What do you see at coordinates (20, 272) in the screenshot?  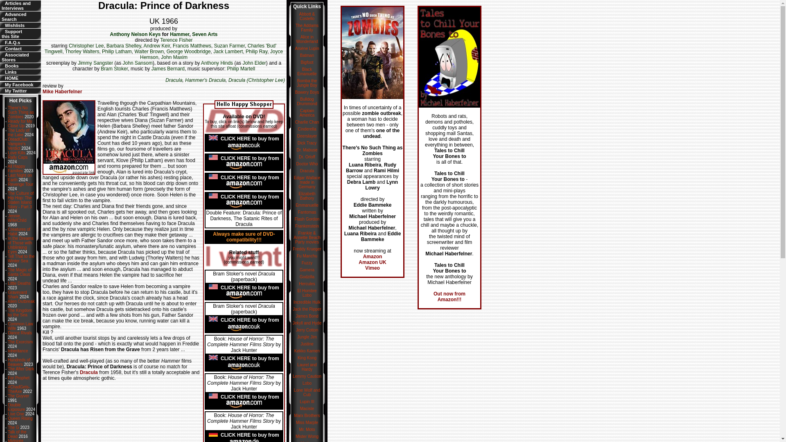 I see `The Magic of Santa Claus` at bounding box center [20, 272].